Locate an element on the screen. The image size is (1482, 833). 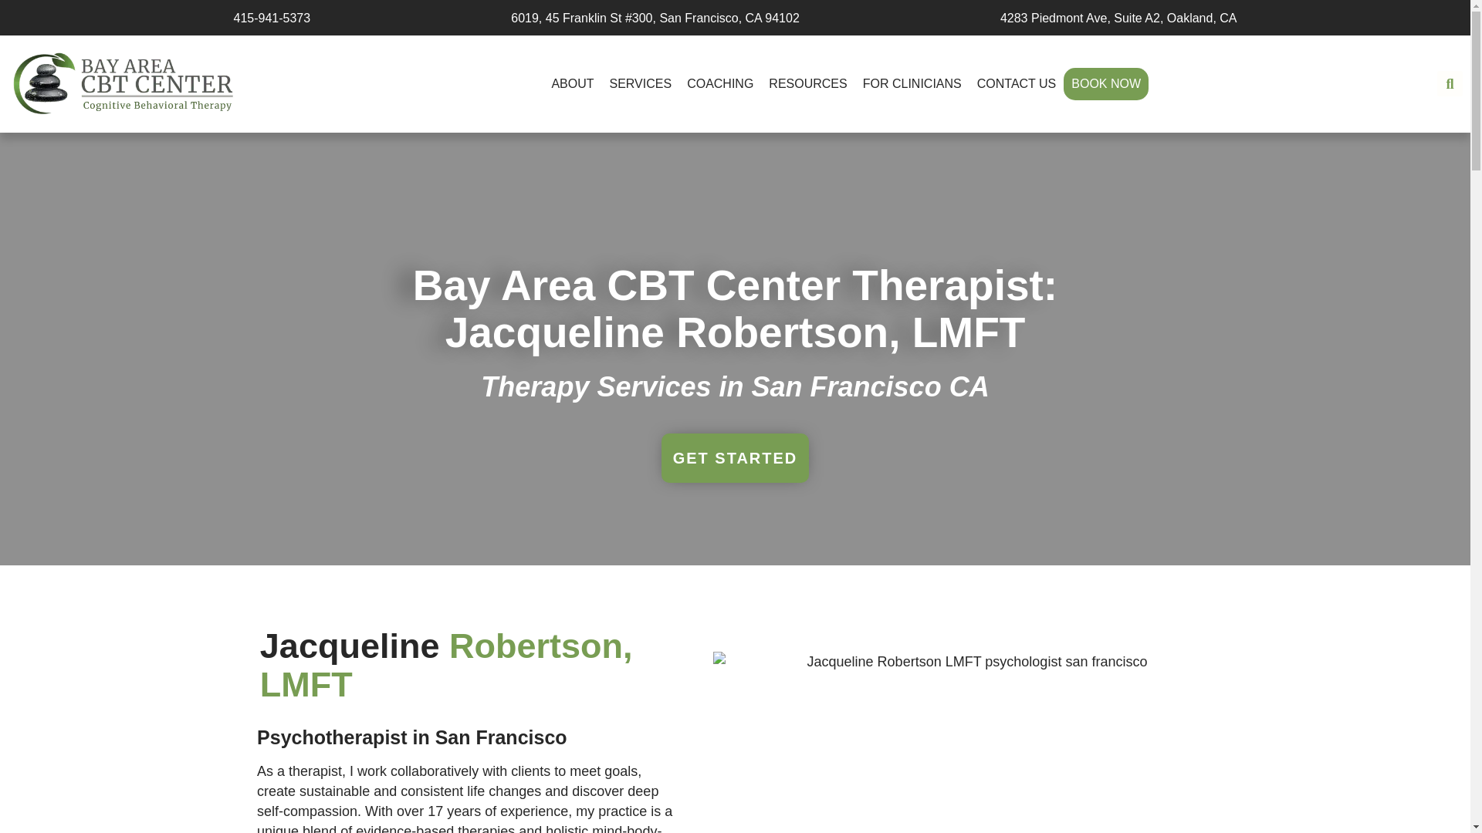
415-941-5373 is located at coordinates (271, 19).